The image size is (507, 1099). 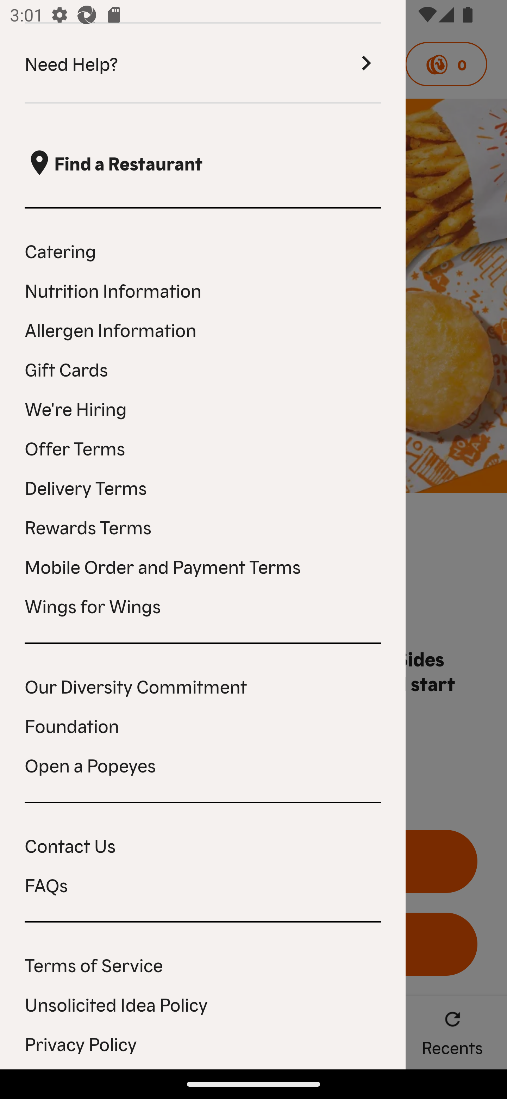 I want to click on Privacy Policy, so click(x=203, y=1043).